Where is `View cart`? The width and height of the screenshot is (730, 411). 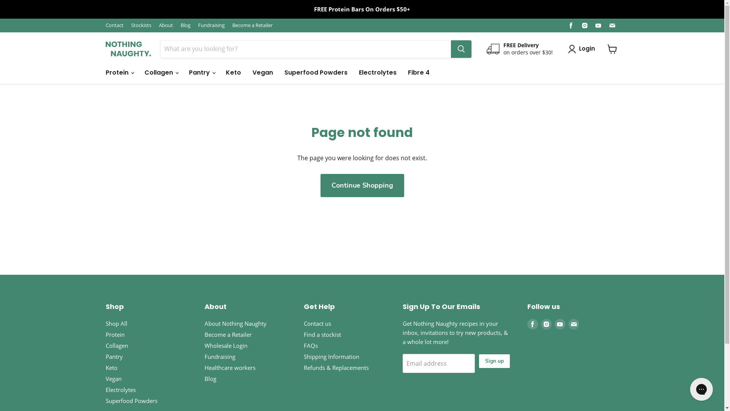
View cart is located at coordinates (612, 49).